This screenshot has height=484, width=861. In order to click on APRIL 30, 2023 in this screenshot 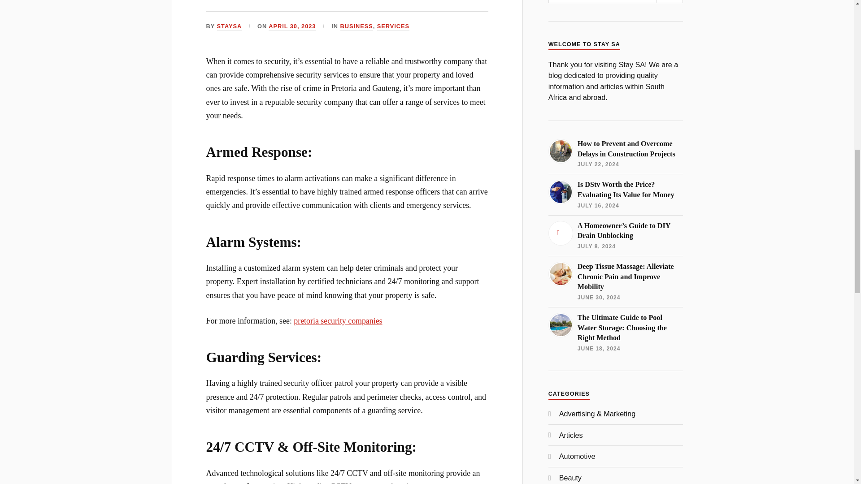, I will do `click(292, 26)`.